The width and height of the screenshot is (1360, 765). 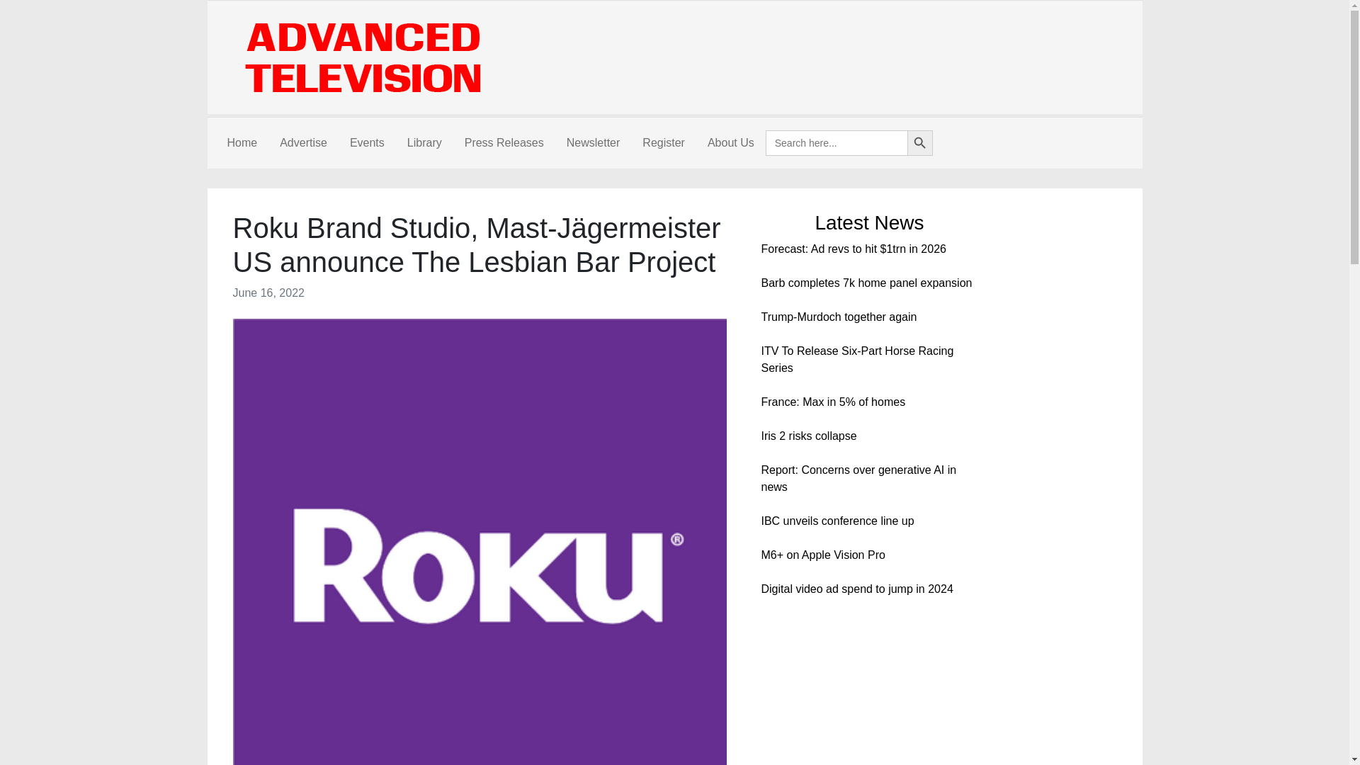 What do you see at coordinates (837, 521) in the screenshot?
I see `IBC unveils conference line up` at bounding box center [837, 521].